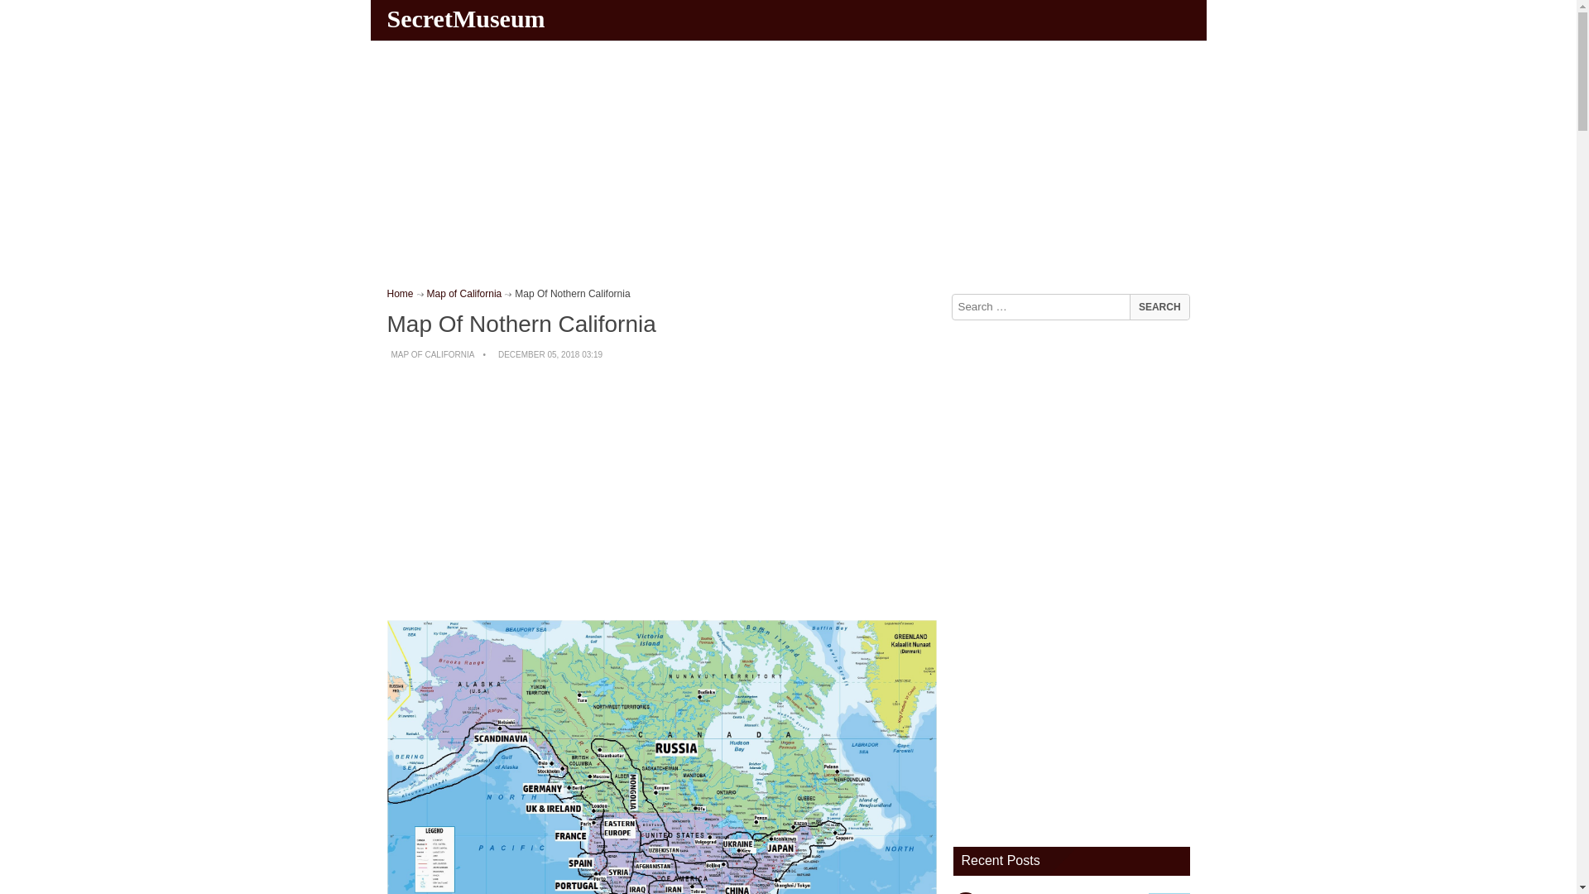  What do you see at coordinates (432, 354) in the screenshot?
I see `MAP OF CALIFORNIA` at bounding box center [432, 354].